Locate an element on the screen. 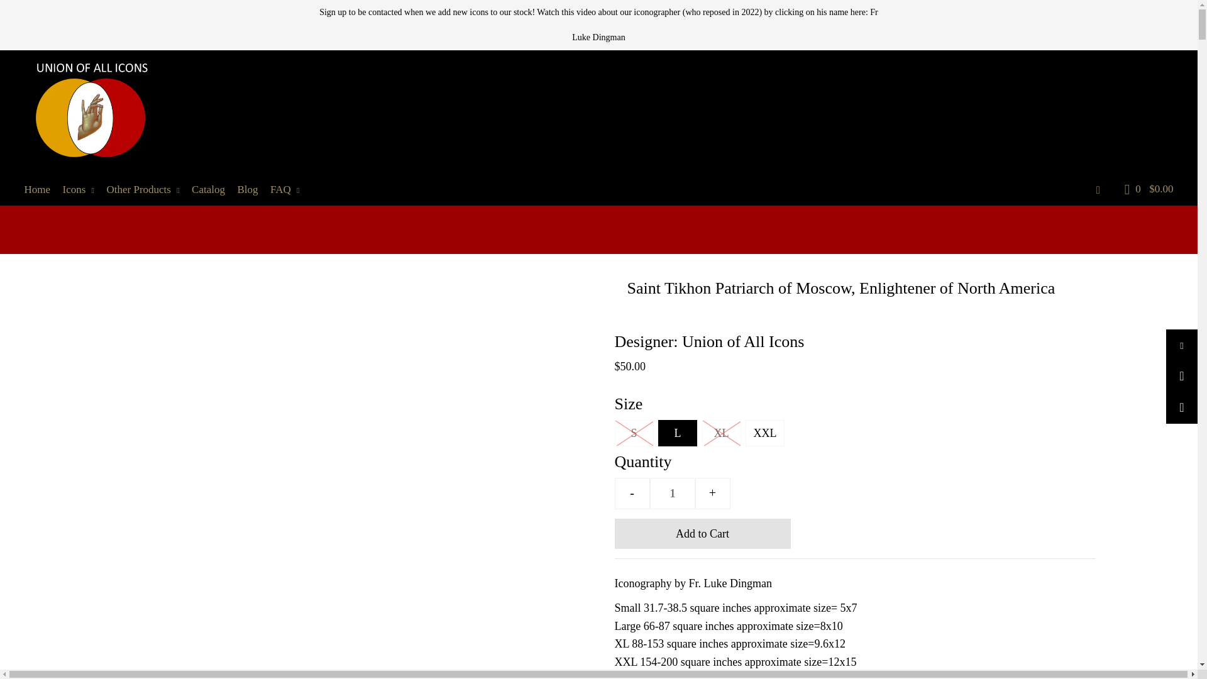 This screenshot has width=1207, height=679. Painting Saint Lawrence is located at coordinates (724, 24).